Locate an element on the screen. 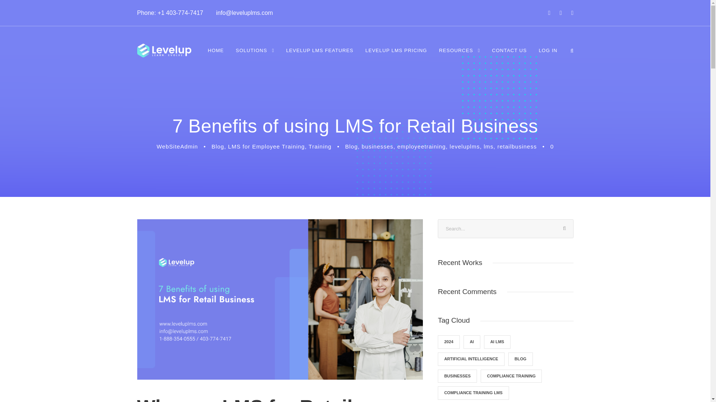 The width and height of the screenshot is (716, 402). SOLUTIONS is located at coordinates (255, 55).